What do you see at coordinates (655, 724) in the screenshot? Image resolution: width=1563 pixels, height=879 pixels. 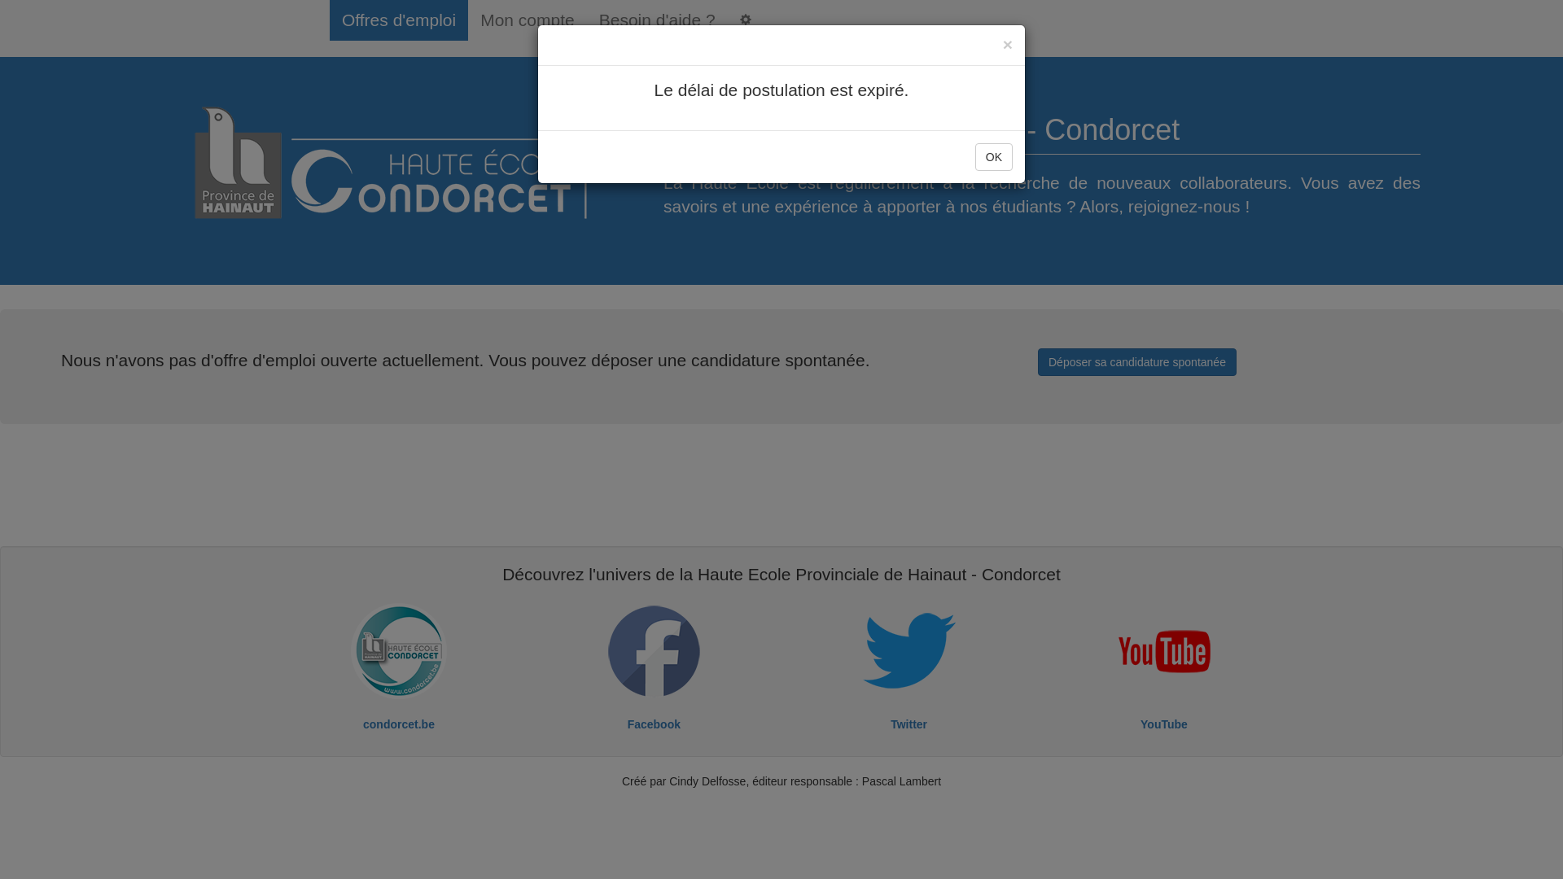 I see `Facebook` at bounding box center [655, 724].